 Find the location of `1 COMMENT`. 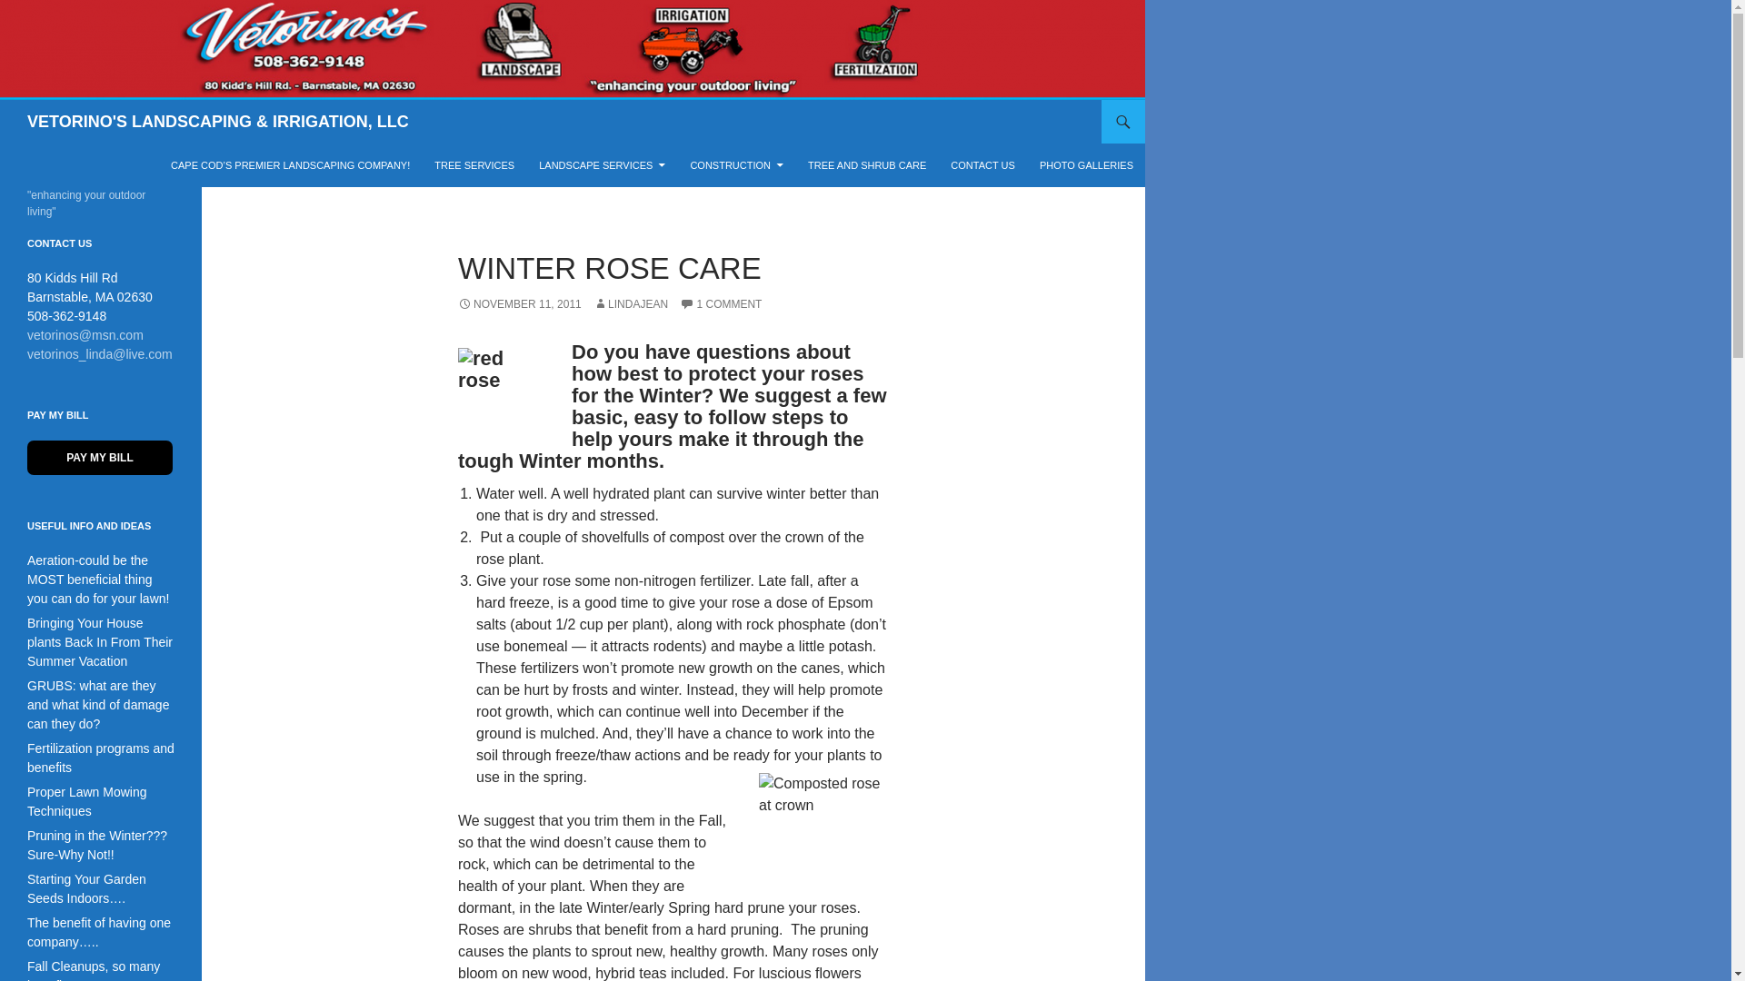

1 COMMENT is located at coordinates (720, 304).